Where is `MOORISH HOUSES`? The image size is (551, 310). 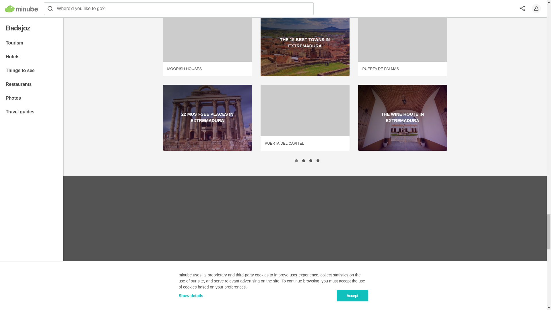 MOORISH HOUSES is located at coordinates (207, 69).